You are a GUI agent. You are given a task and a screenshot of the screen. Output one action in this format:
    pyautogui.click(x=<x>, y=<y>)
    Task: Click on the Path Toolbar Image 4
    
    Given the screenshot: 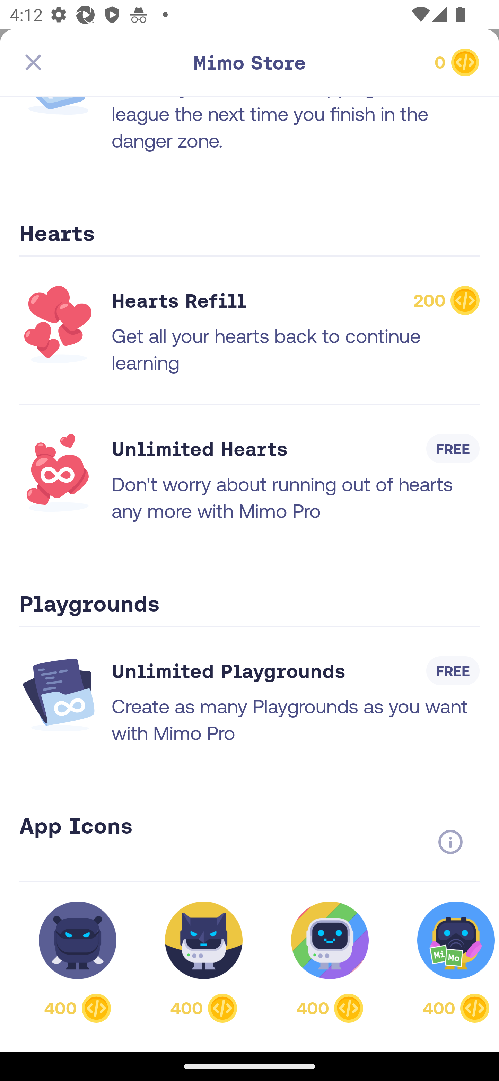 What is the action you would take?
    pyautogui.click(x=93, y=62)
    